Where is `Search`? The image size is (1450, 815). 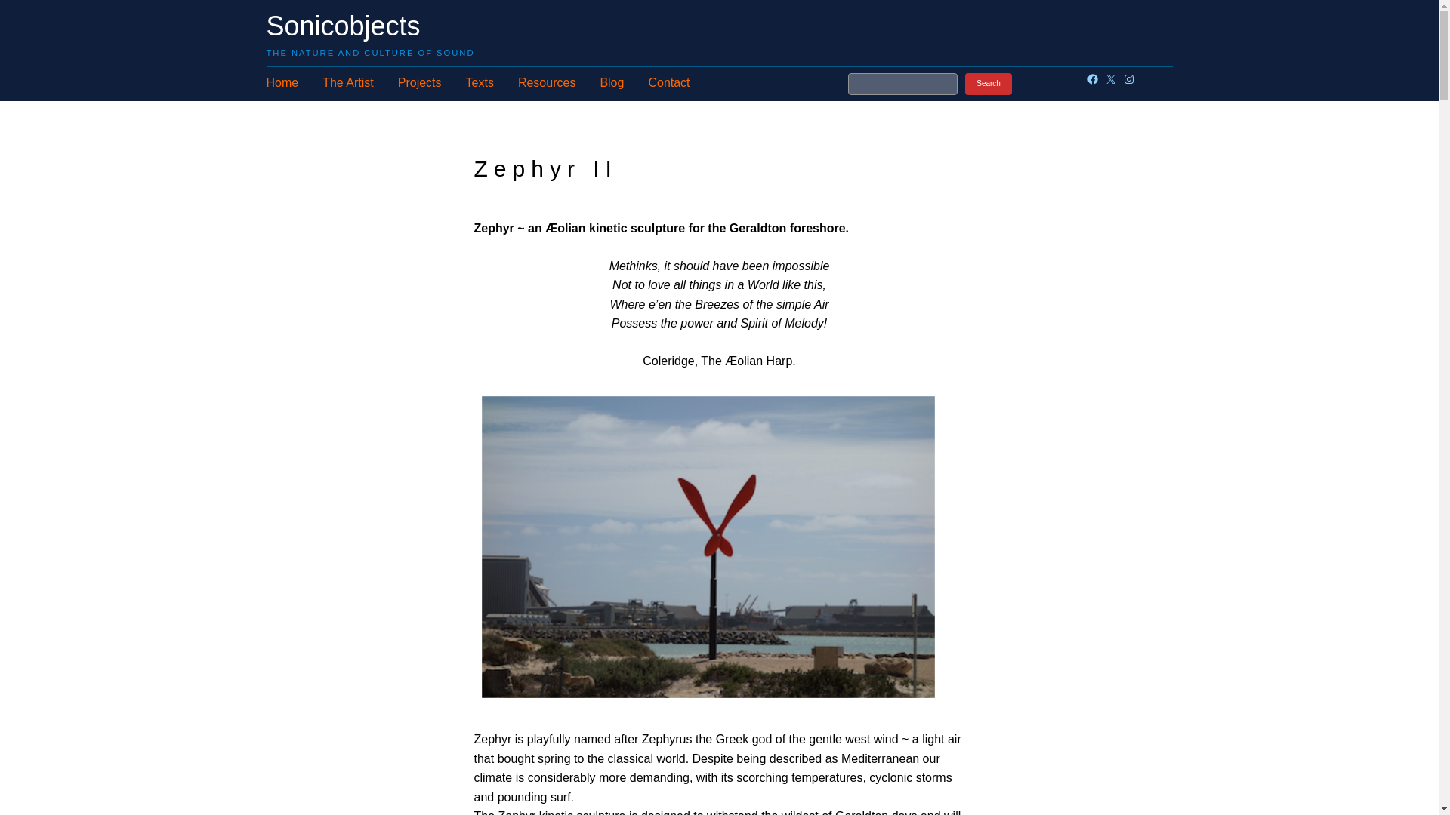 Search is located at coordinates (989, 85).